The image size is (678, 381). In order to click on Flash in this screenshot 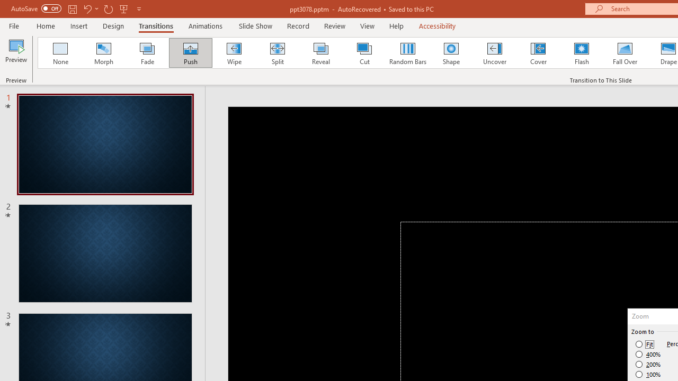, I will do `click(582, 53)`.